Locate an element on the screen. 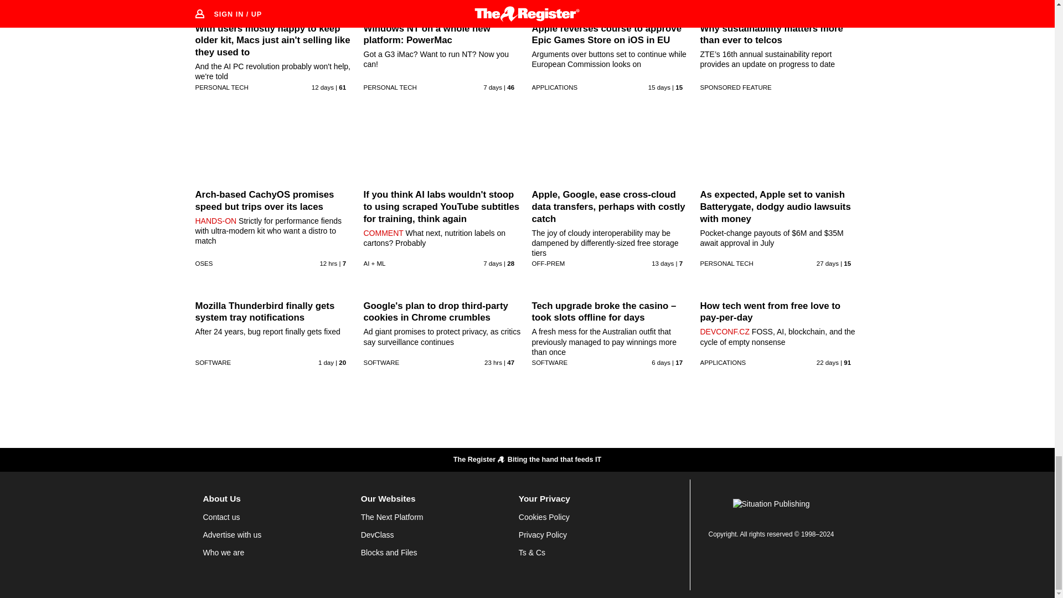 The height and width of the screenshot is (598, 1063). 17 Jul 2024 8:34 is located at coordinates (493, 87).